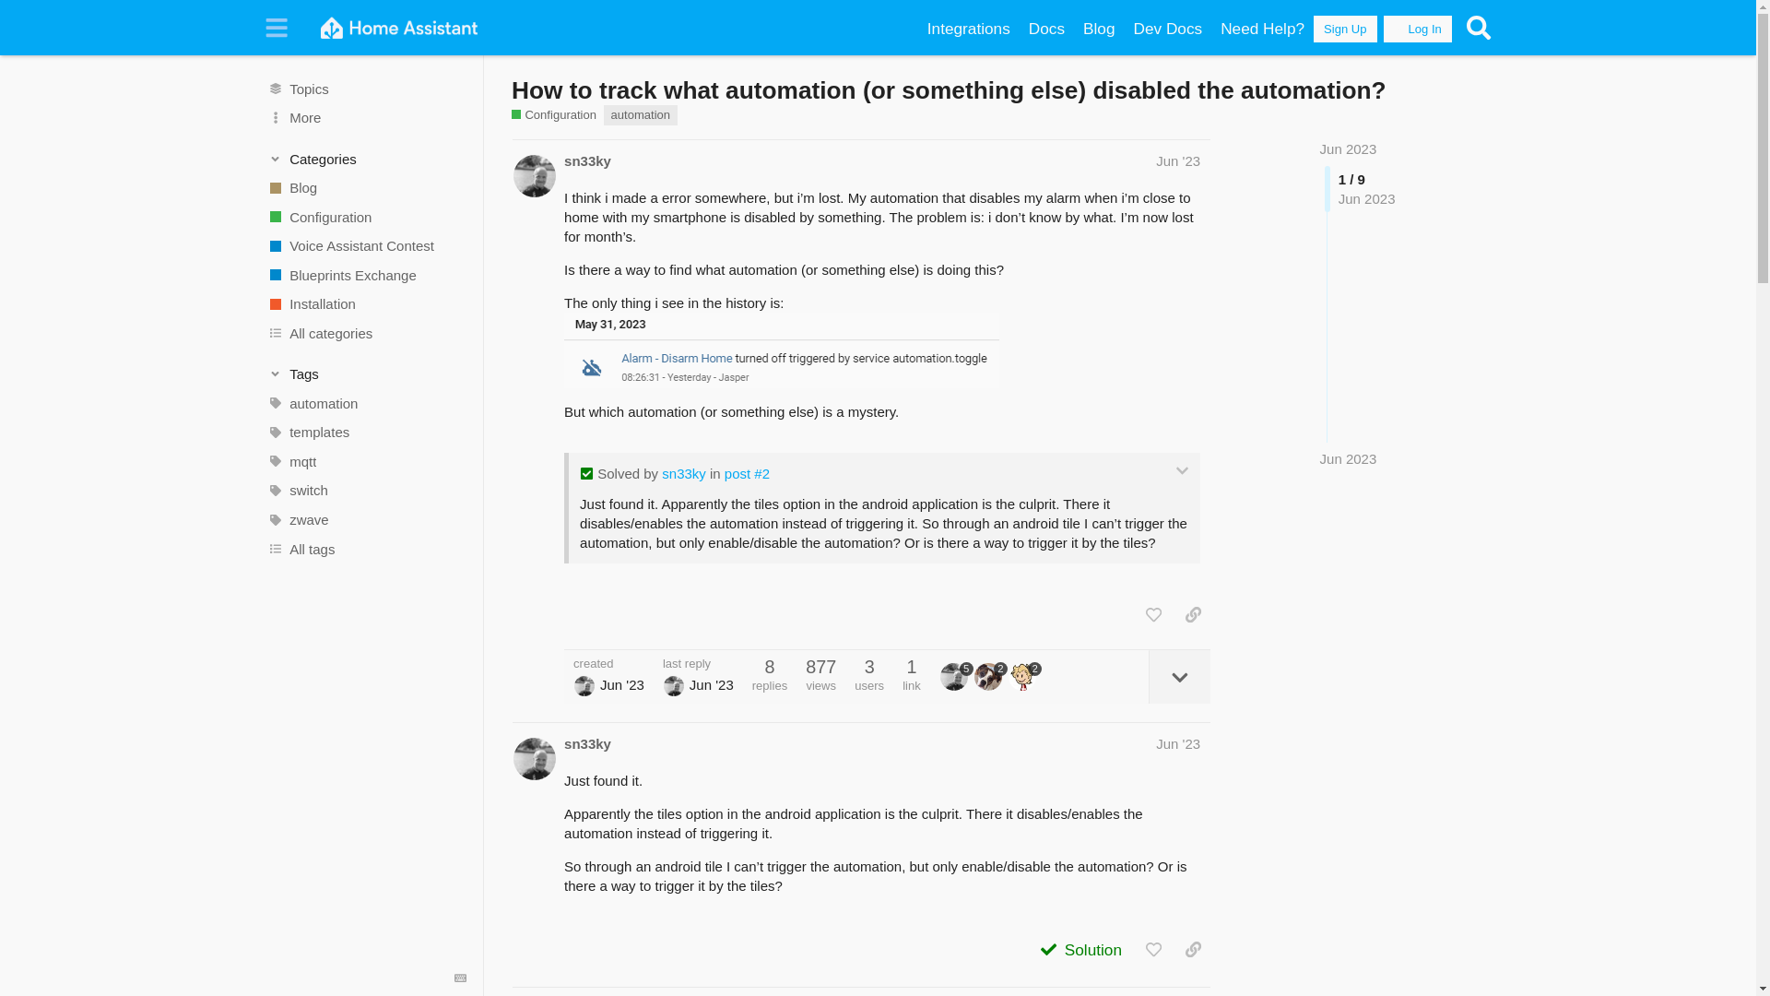 This screenshot has height=996, width=1770. Describe the element at coordinates (367, 374) in the screenshot. I see `Toggle section` at that location.